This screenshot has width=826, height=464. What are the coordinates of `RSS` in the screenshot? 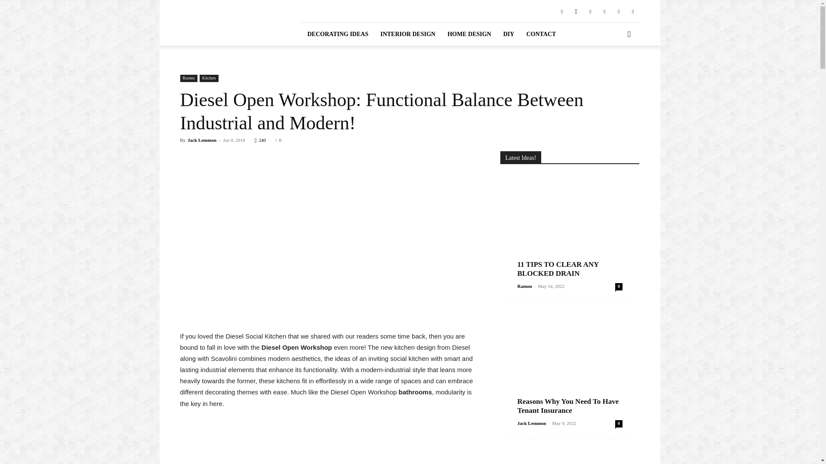 It's located at (604, 11).